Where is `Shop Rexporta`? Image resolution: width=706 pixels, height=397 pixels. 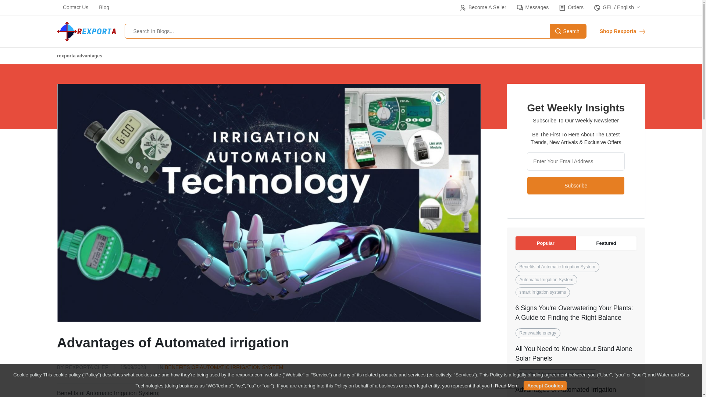
Shop Rexporta is located at coordinates (622, 31).